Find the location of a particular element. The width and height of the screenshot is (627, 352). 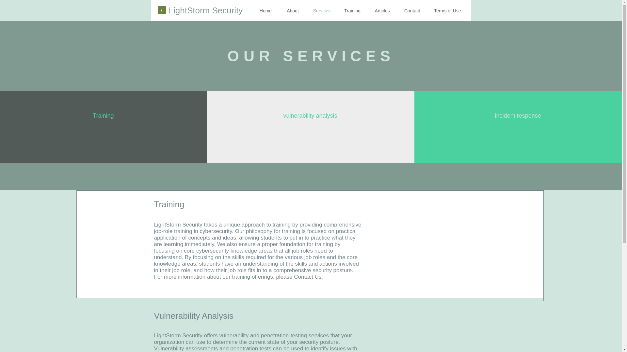

Services is located at coordinates (322, 11).